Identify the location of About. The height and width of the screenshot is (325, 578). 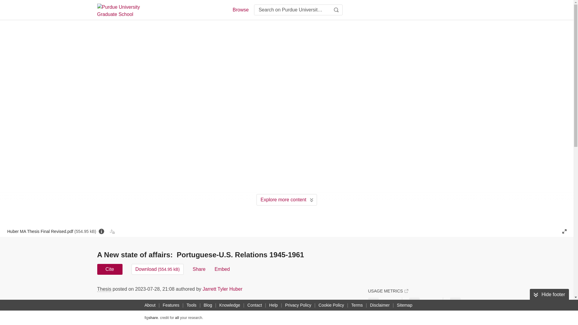
(150, 305).